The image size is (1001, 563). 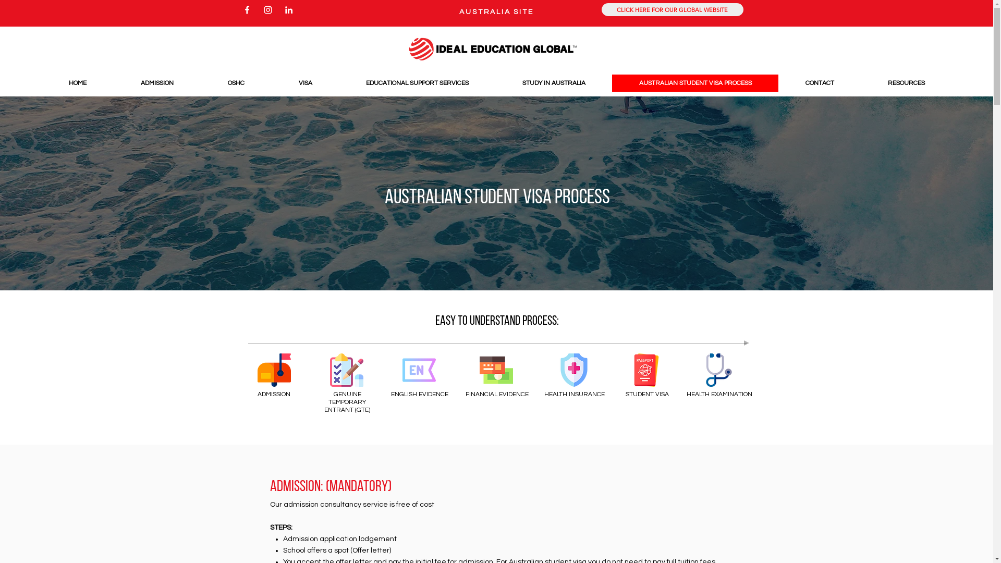 I want to click on OSHC, so click(x=236, y=83).